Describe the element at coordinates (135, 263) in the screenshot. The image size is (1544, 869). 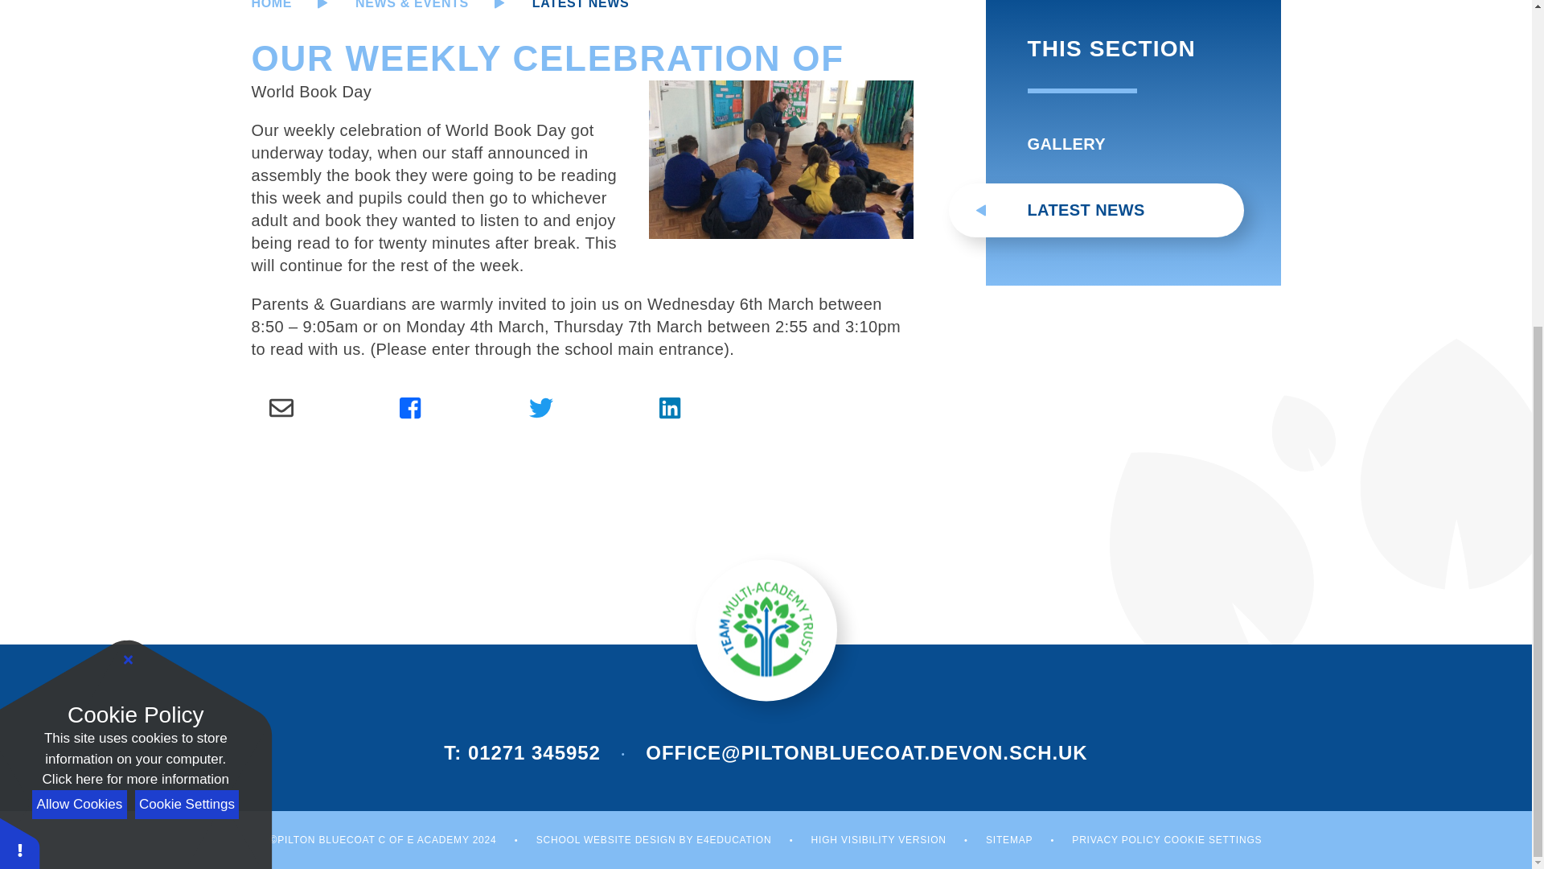
I see `See cookie policy` at that location.